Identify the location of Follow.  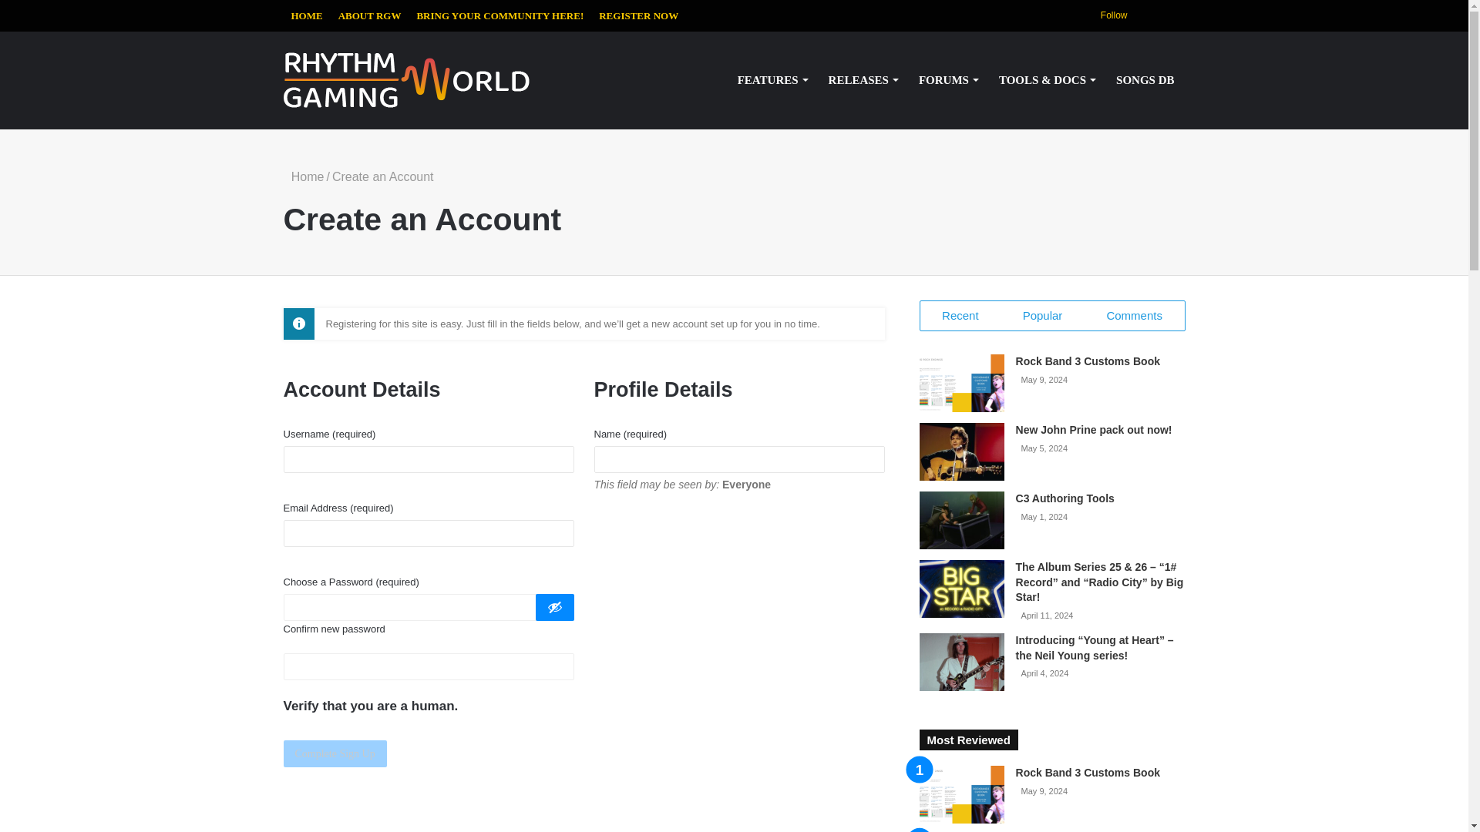
(1108, 15).